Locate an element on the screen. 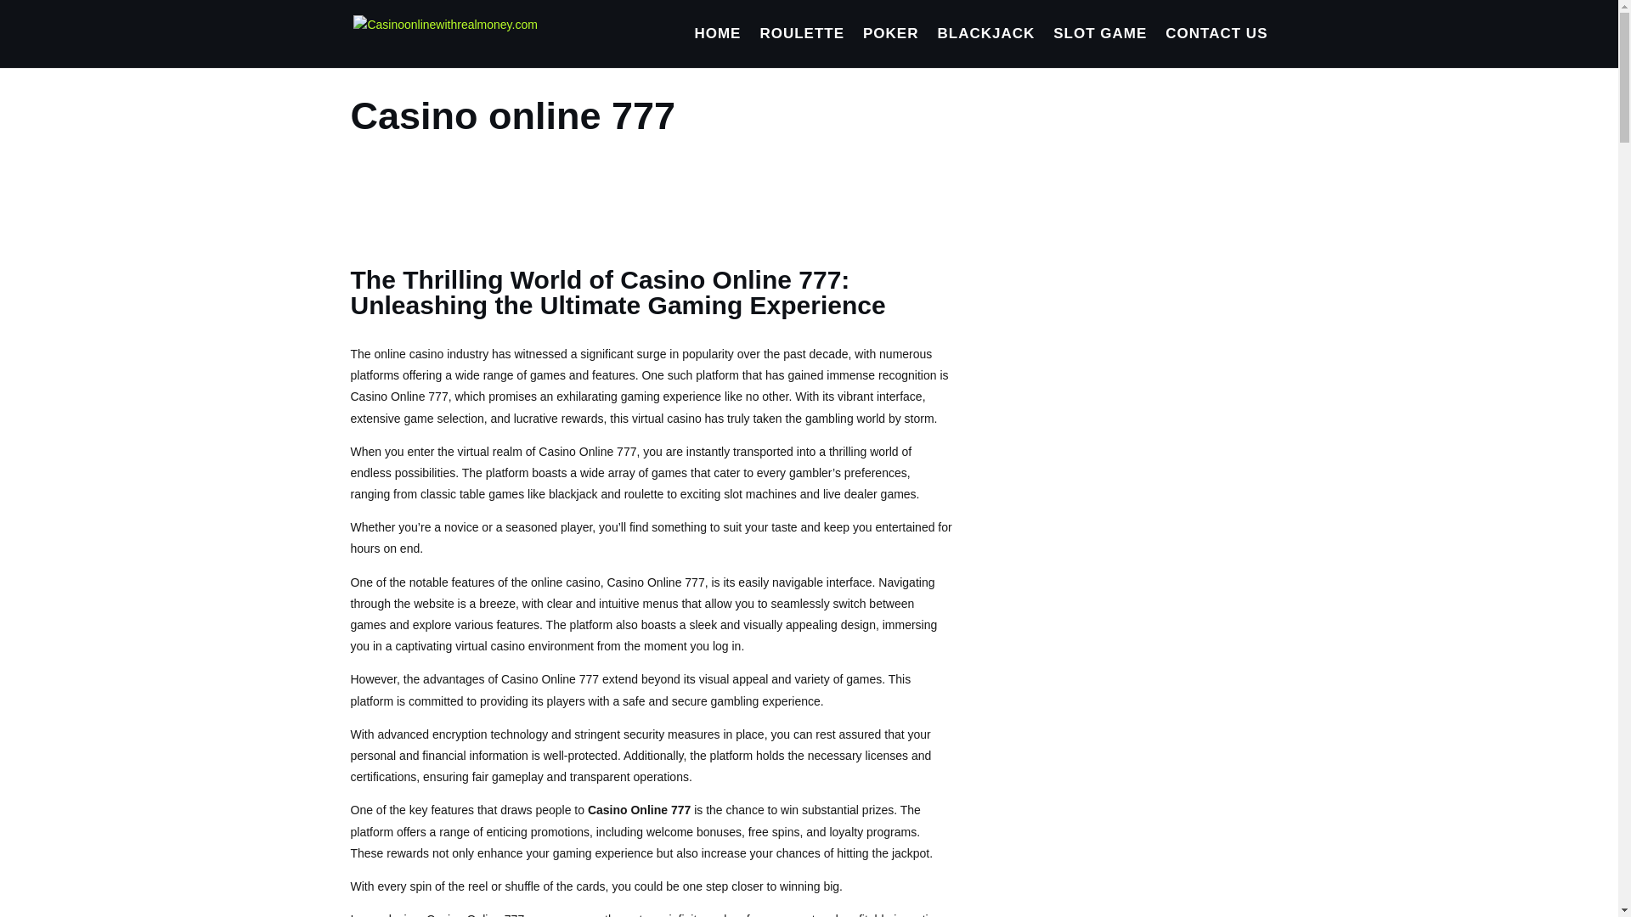  ROULETTE is located at coordinates (802, 48).